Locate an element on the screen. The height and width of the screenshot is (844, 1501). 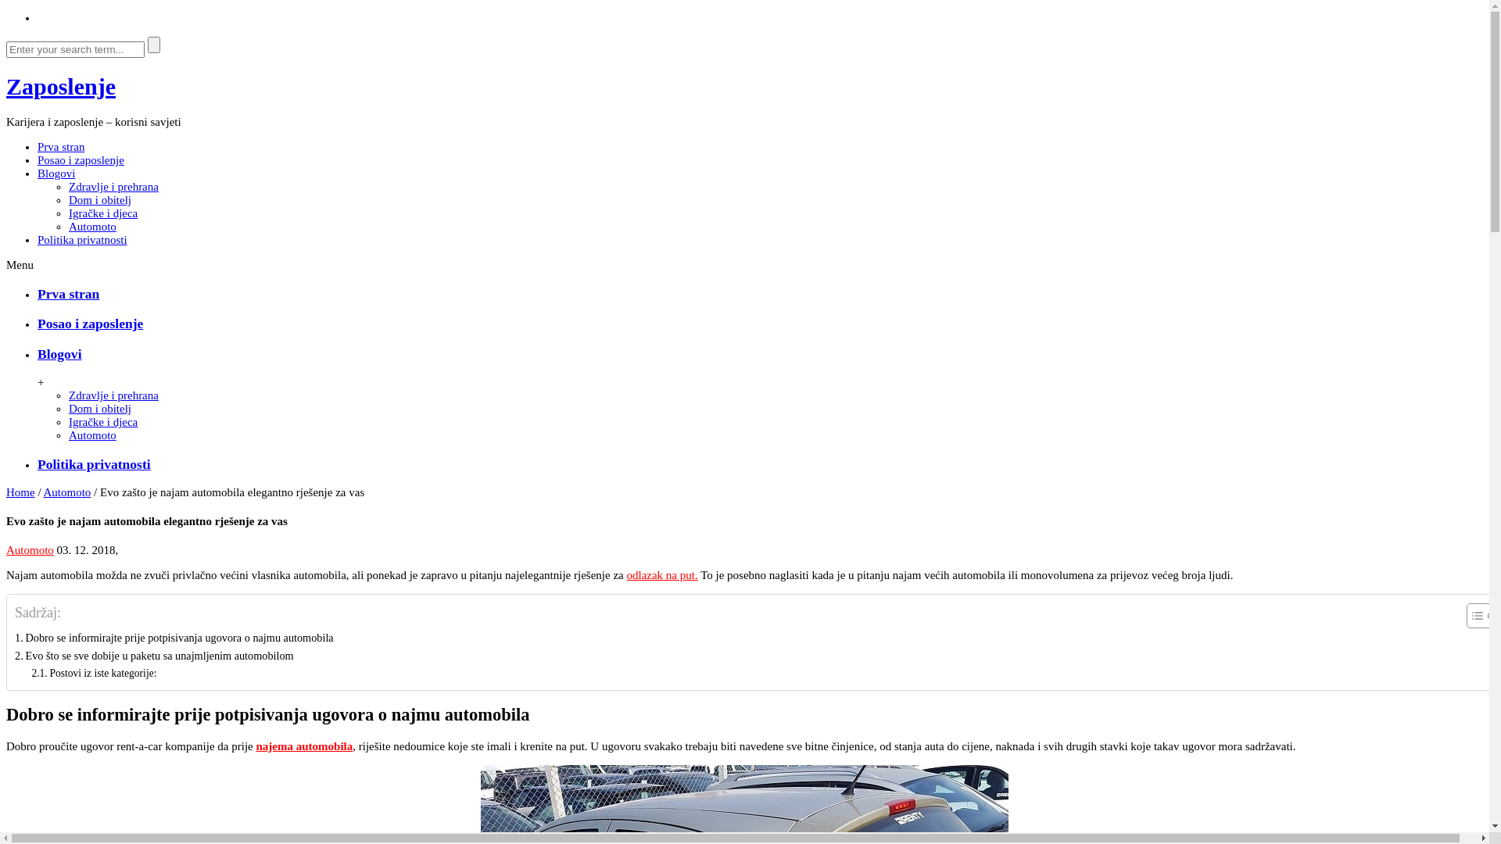
Blogovi is located at coordinates (56, 173).